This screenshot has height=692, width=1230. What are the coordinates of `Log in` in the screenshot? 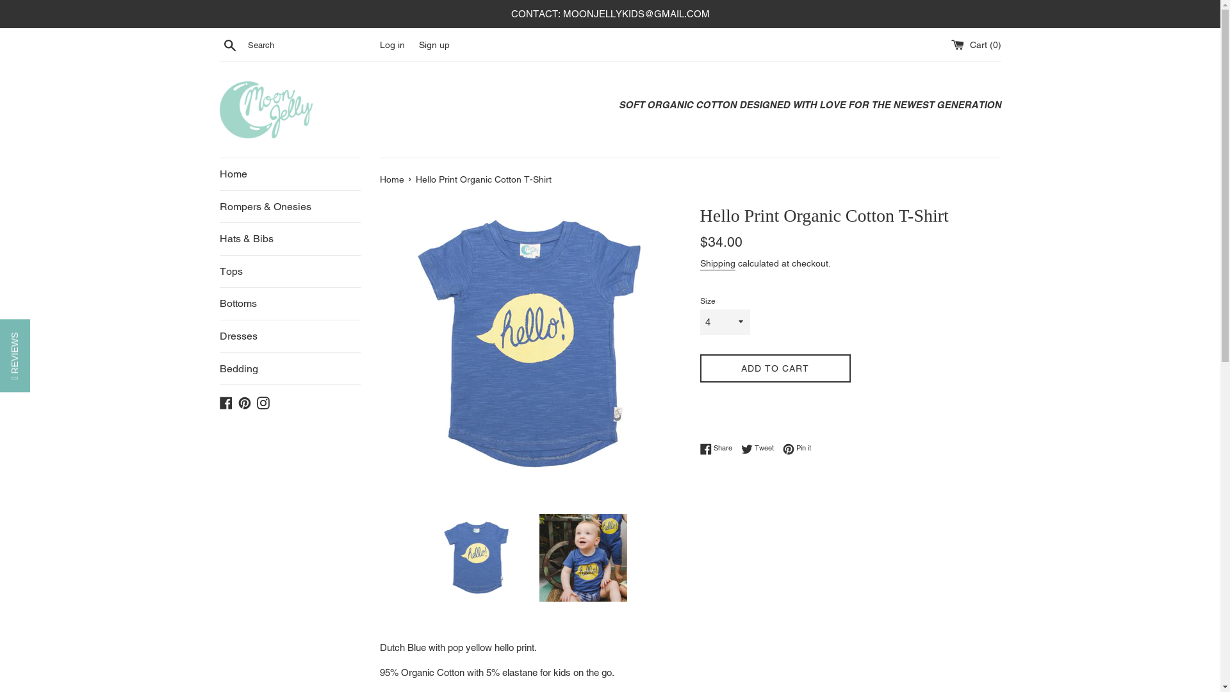 It's located at (392, 45).